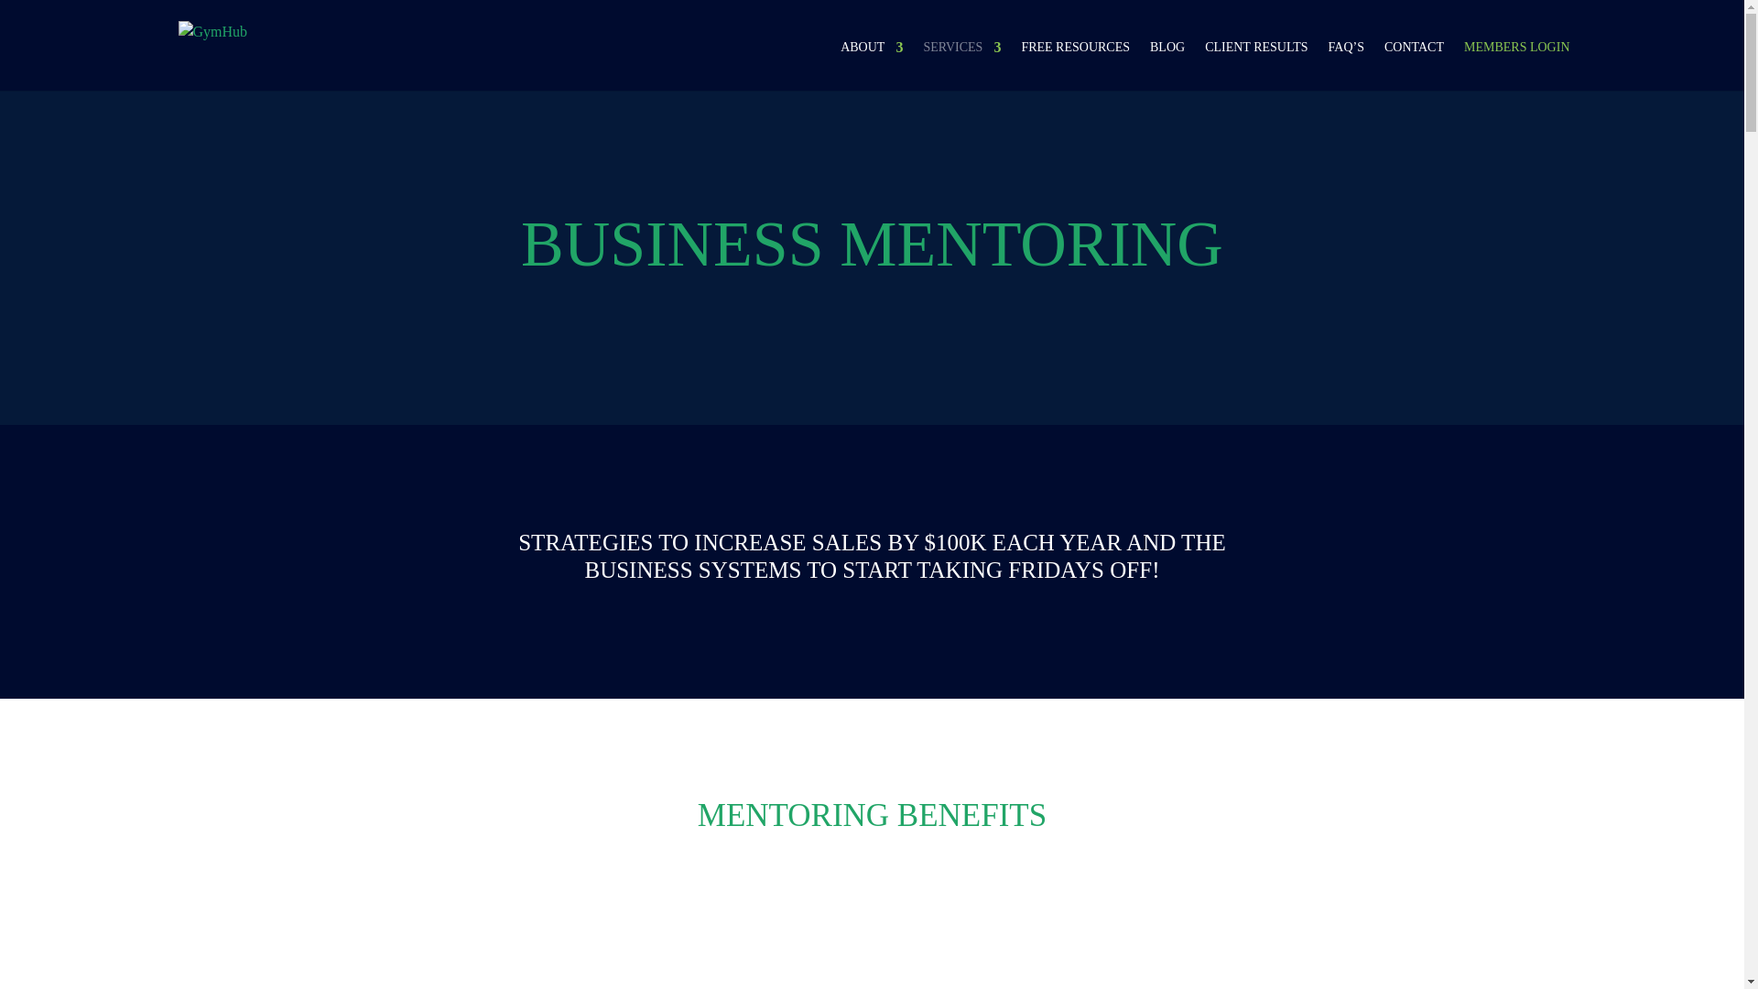  Describe the element at coordinates (1414, 63) in the screenshot. I see `CONTACT` at that location.